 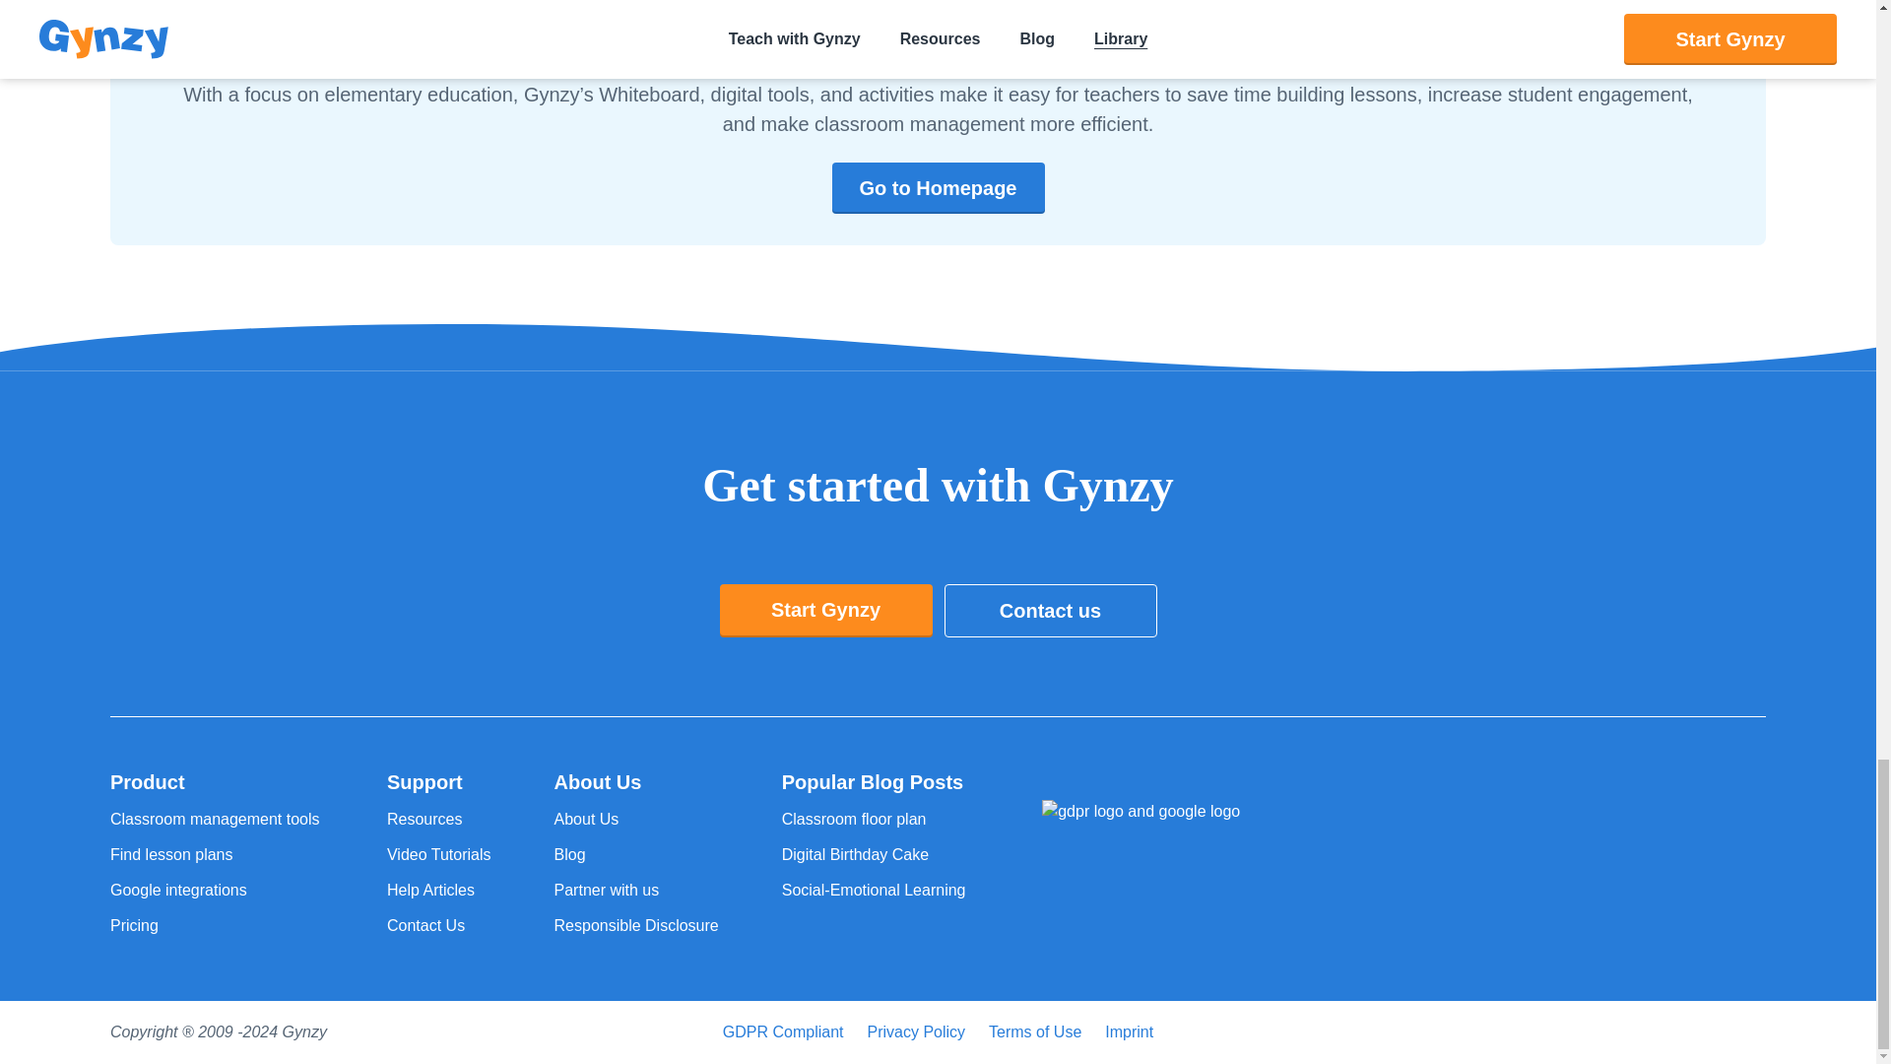 What do you see at coordinates (439, 891) in the screenshot?
I see `Help Articles` at bounding box center [439, 891].